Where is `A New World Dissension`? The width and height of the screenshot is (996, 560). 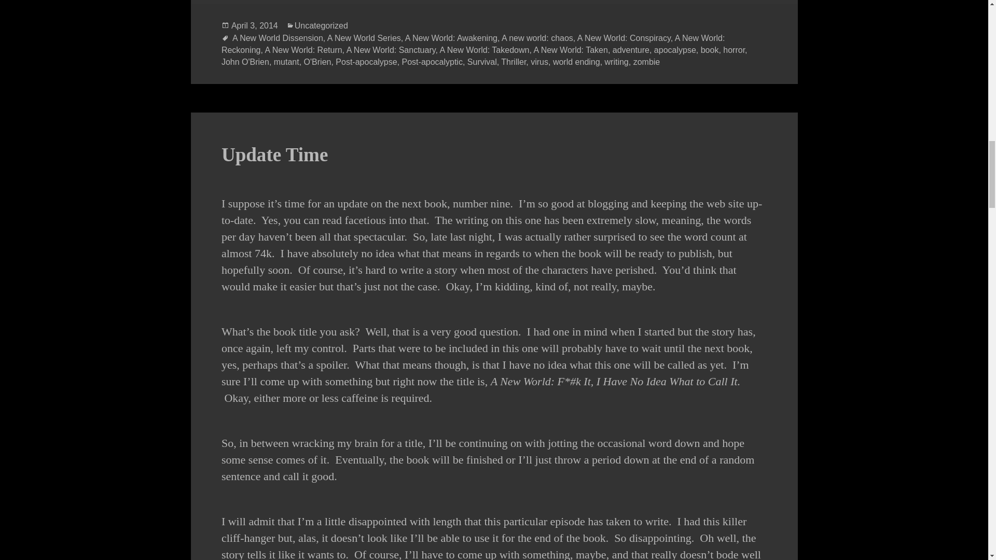 A New World Dissension is located at coordinates (277, 38).